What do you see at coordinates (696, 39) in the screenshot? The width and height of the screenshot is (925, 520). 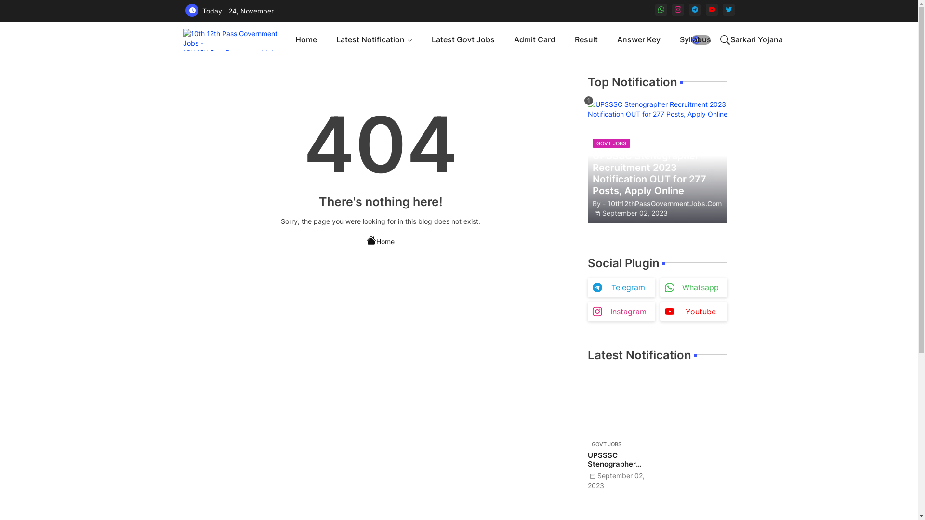 I see `Syllabus` at bounding box center [696, 39].